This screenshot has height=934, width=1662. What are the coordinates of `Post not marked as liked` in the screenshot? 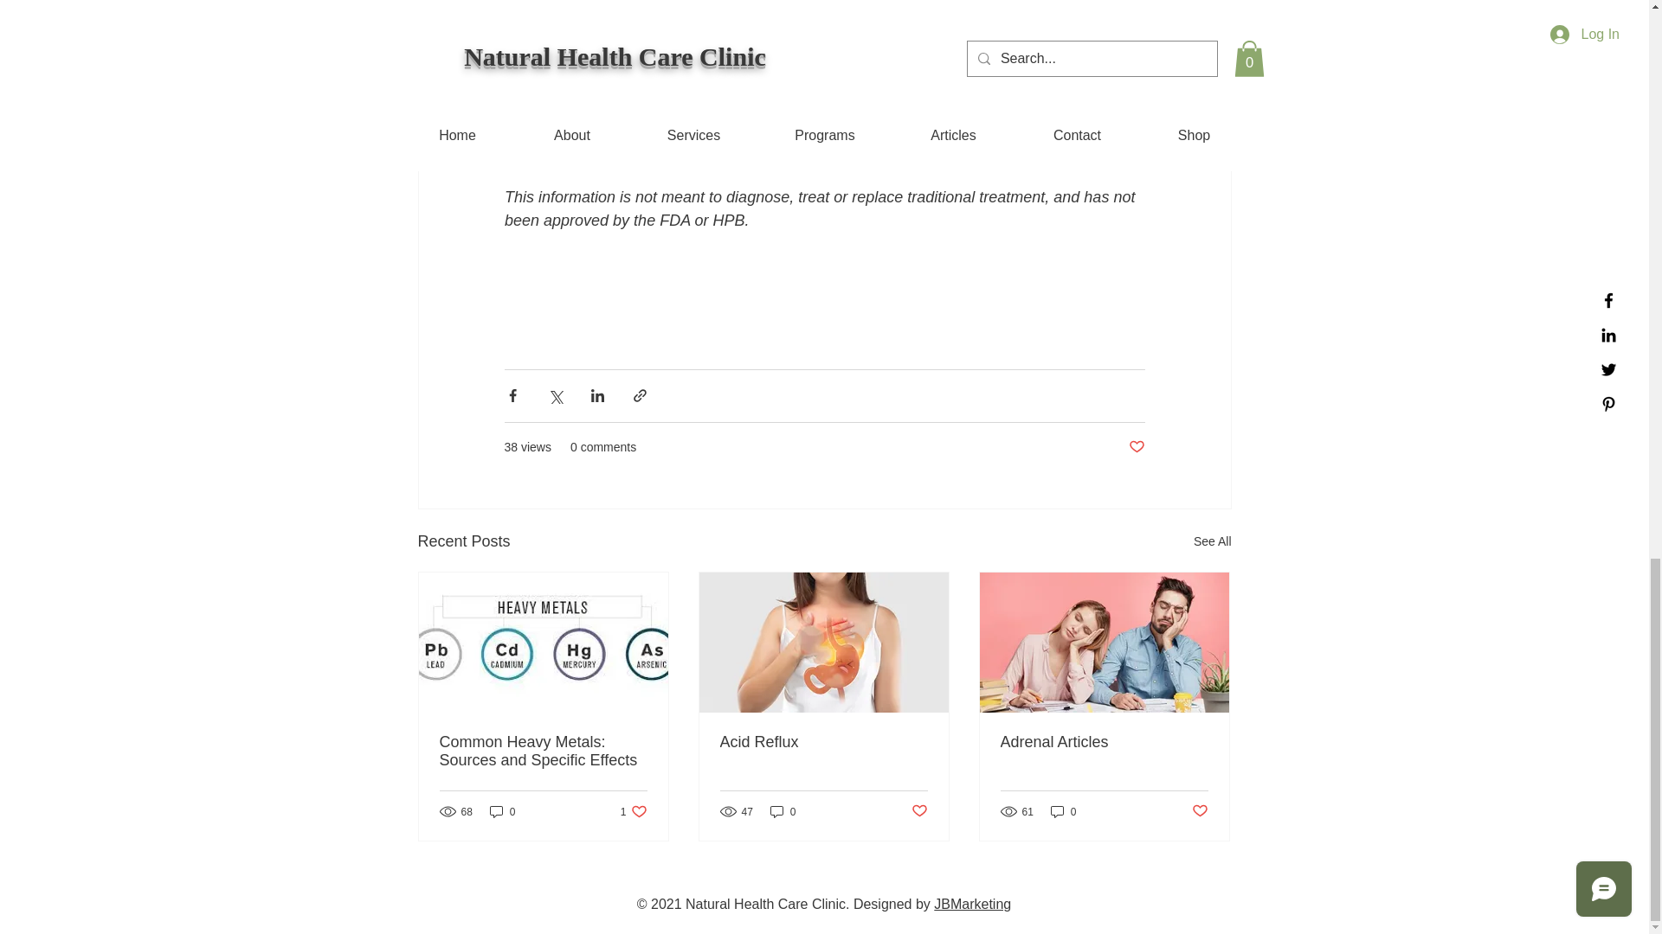 It's located at (1200, 811).